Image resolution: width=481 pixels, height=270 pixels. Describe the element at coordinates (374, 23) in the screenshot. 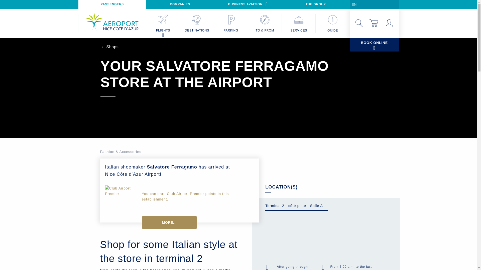

I see `Basket` at that location.